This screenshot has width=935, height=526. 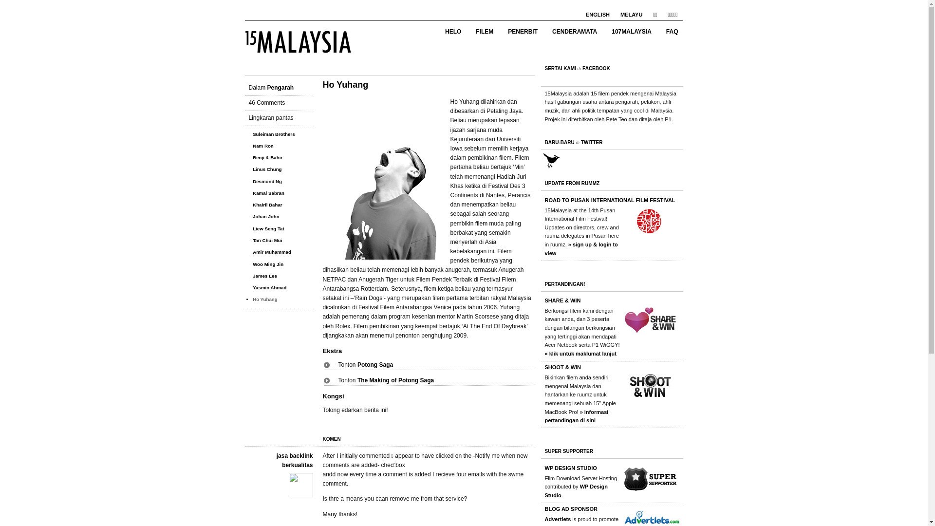 What do you see at coordinates (269, 229) in the screenshot?
I see `Liew Seng Tat` at bounding box center [269, 229].